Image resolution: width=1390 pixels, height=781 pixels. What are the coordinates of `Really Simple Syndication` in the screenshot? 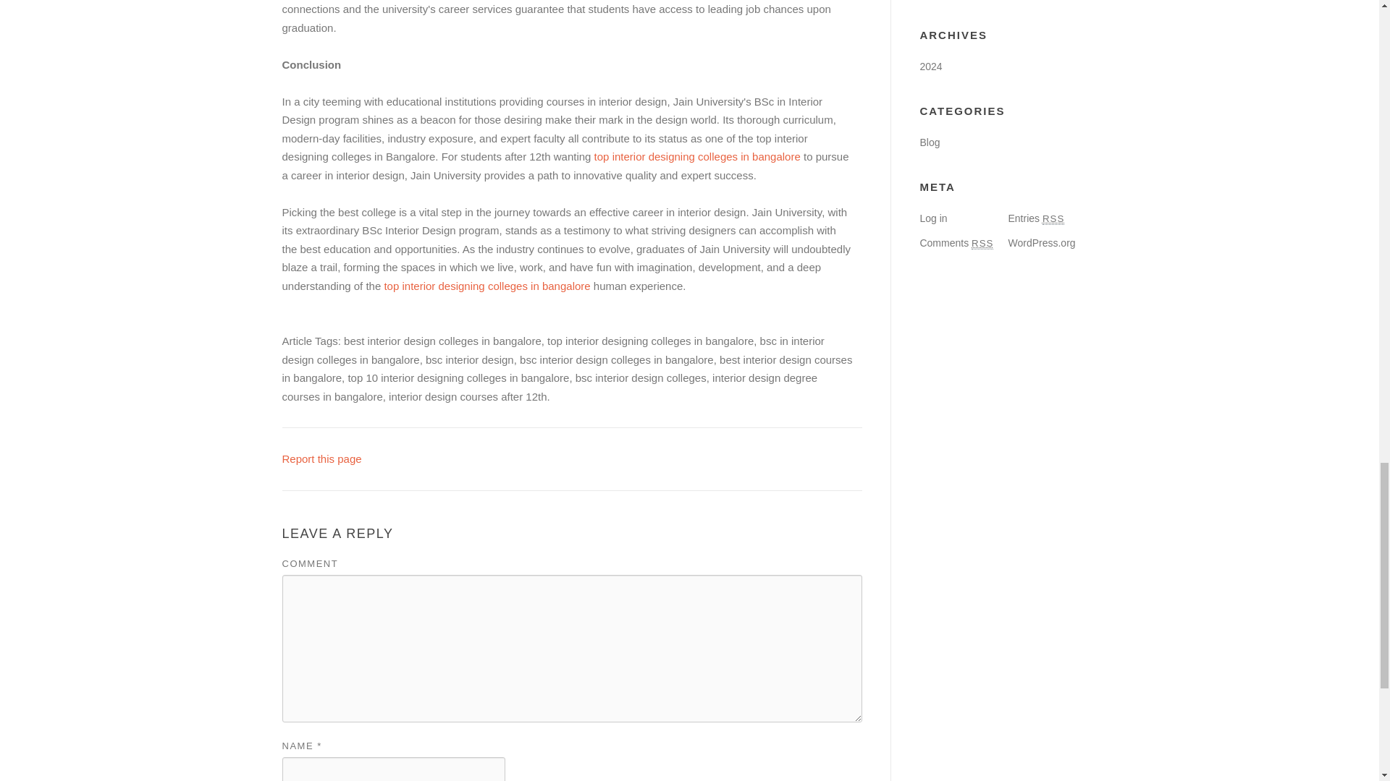 It's located at (1053, 218).